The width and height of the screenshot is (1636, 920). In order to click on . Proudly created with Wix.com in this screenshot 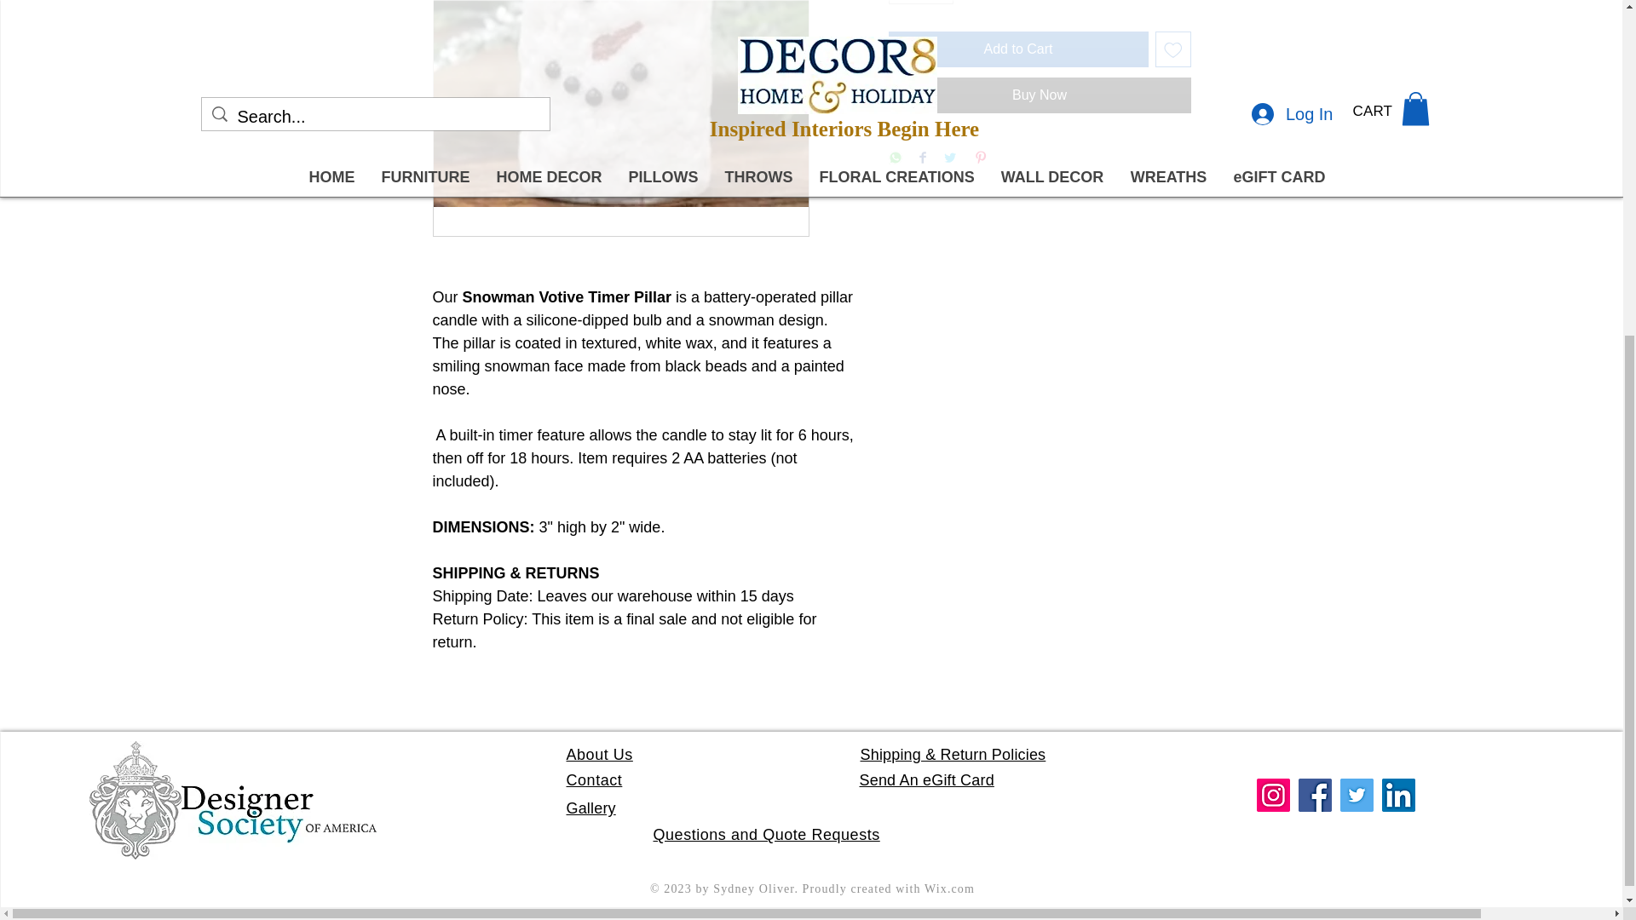, I will do `click(884, 888)`.